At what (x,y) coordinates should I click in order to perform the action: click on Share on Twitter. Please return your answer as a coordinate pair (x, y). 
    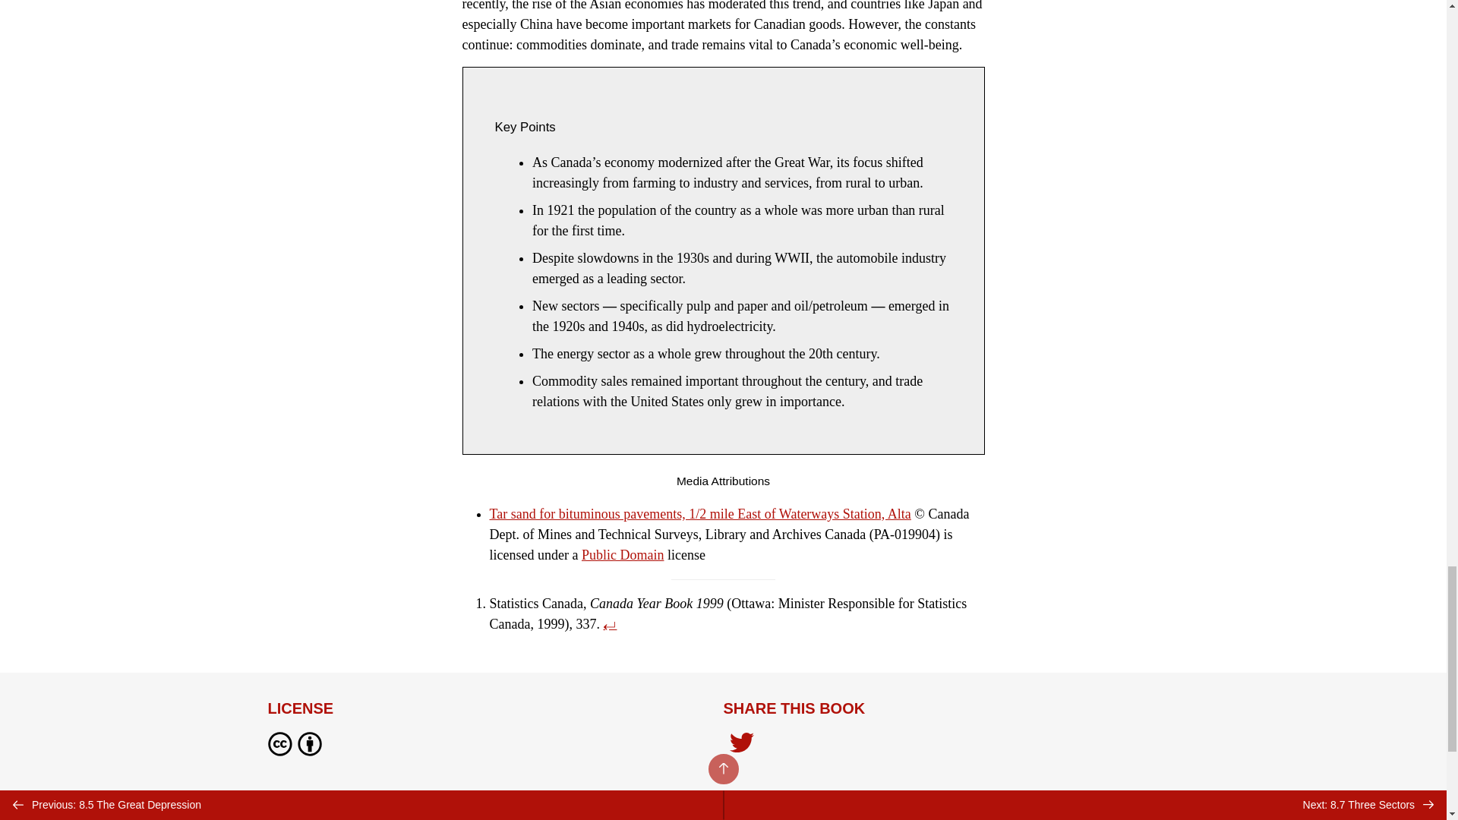
    Looking at the image, I should click on (741, 747).